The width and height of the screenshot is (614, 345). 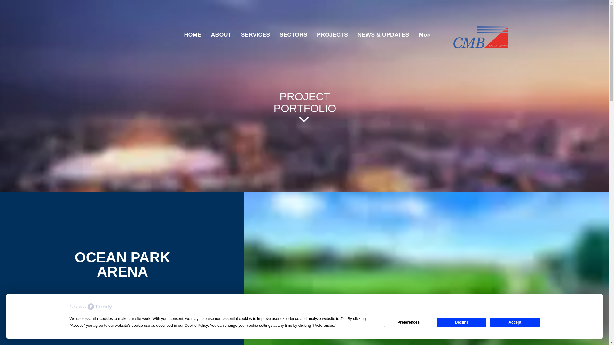 I want to click on Cookie Policy, so click(x=196, y=326).